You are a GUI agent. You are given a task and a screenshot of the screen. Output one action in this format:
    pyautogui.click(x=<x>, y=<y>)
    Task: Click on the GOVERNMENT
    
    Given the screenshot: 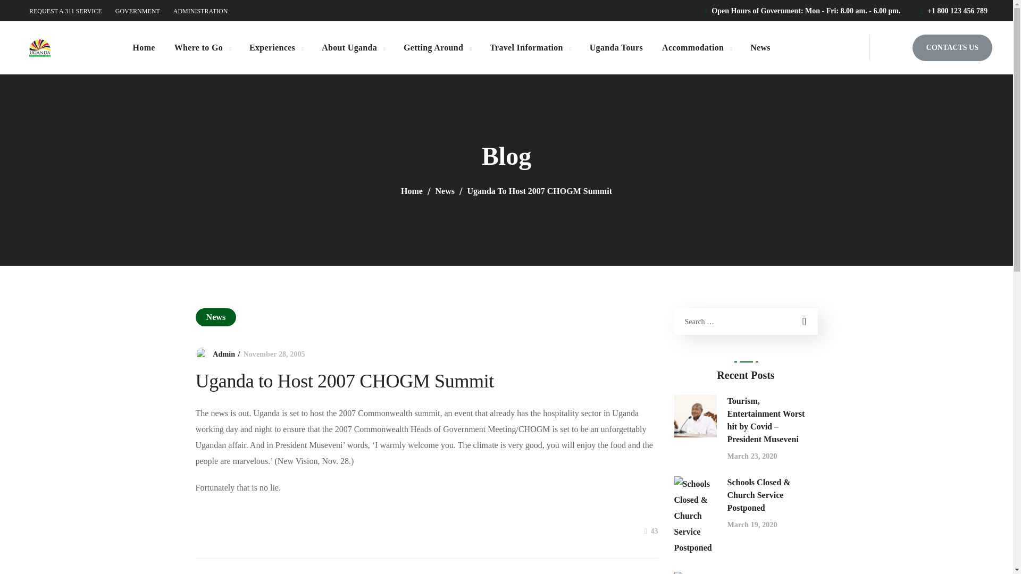 What is the action you would take?
    pyautogui.click(x=137, y=11)
    